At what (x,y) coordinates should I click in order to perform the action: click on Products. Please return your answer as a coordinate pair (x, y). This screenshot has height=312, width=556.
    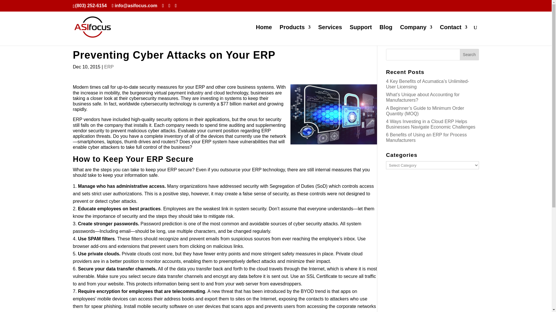
    Looking at the image, I should click on (295, 35).